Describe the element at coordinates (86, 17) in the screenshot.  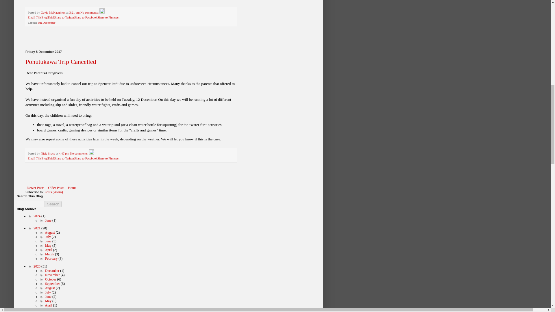
I see `Share to Facebook` at that location.